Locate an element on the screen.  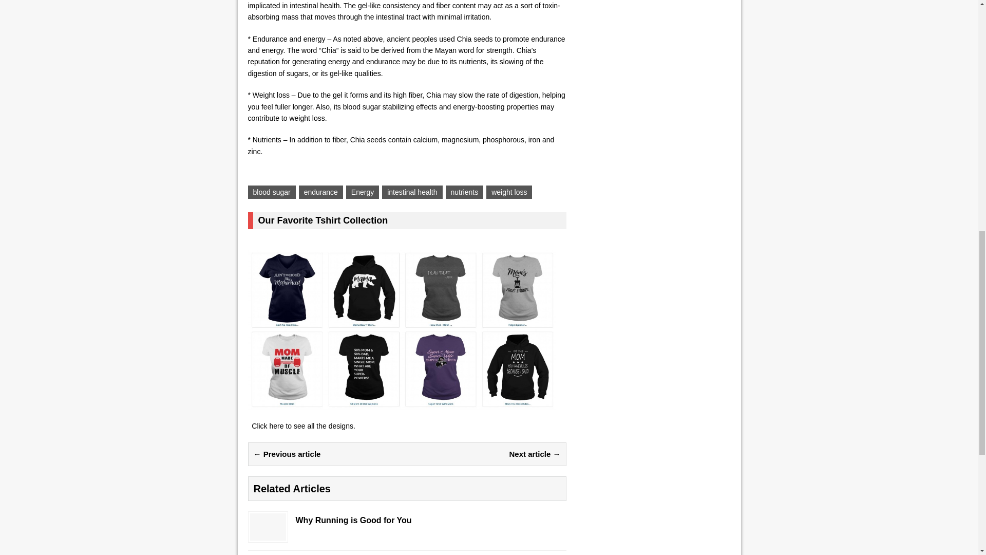
blood sugar is located at coordinates (271, 192).